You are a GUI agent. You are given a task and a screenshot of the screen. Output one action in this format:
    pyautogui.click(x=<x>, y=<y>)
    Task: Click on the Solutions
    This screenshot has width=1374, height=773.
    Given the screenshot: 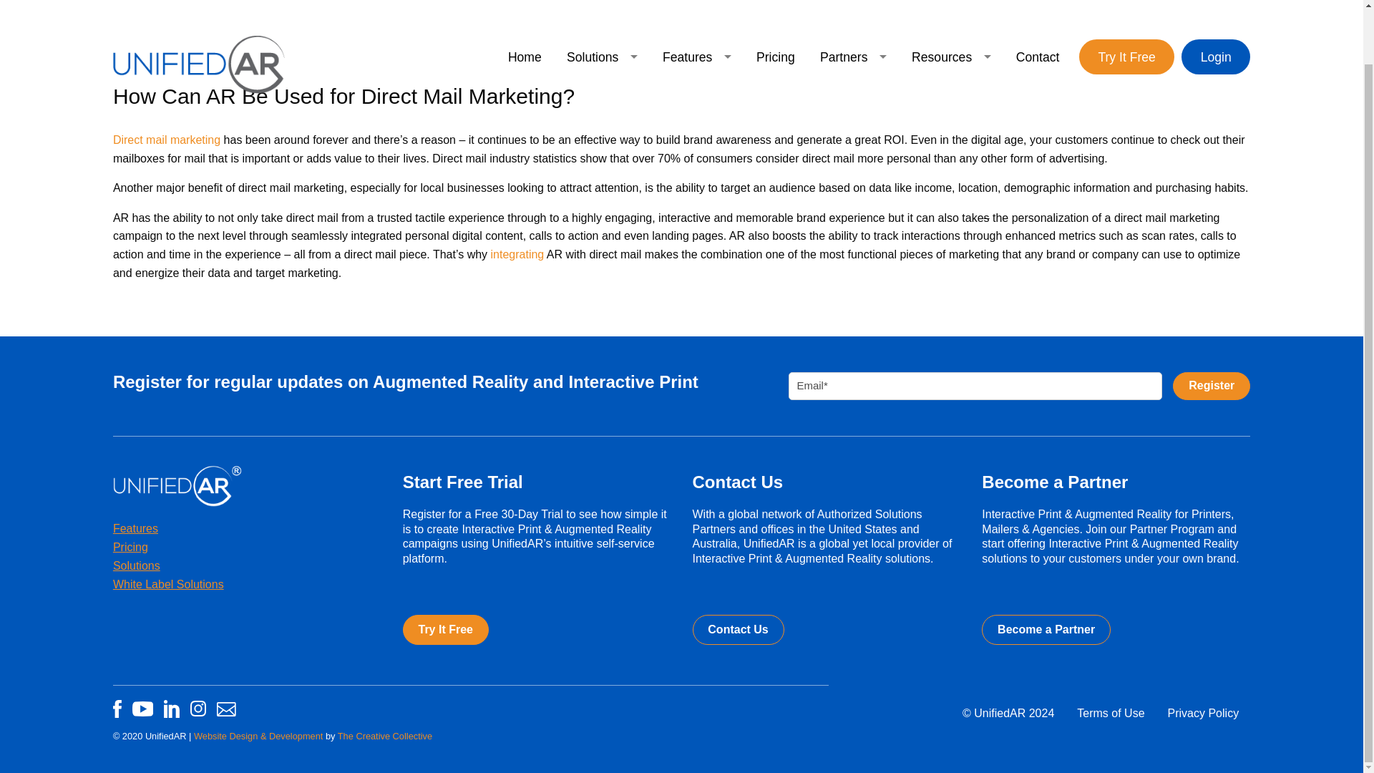 What is the action you would take?
    pyautogui.click(x=601, y=7)
    